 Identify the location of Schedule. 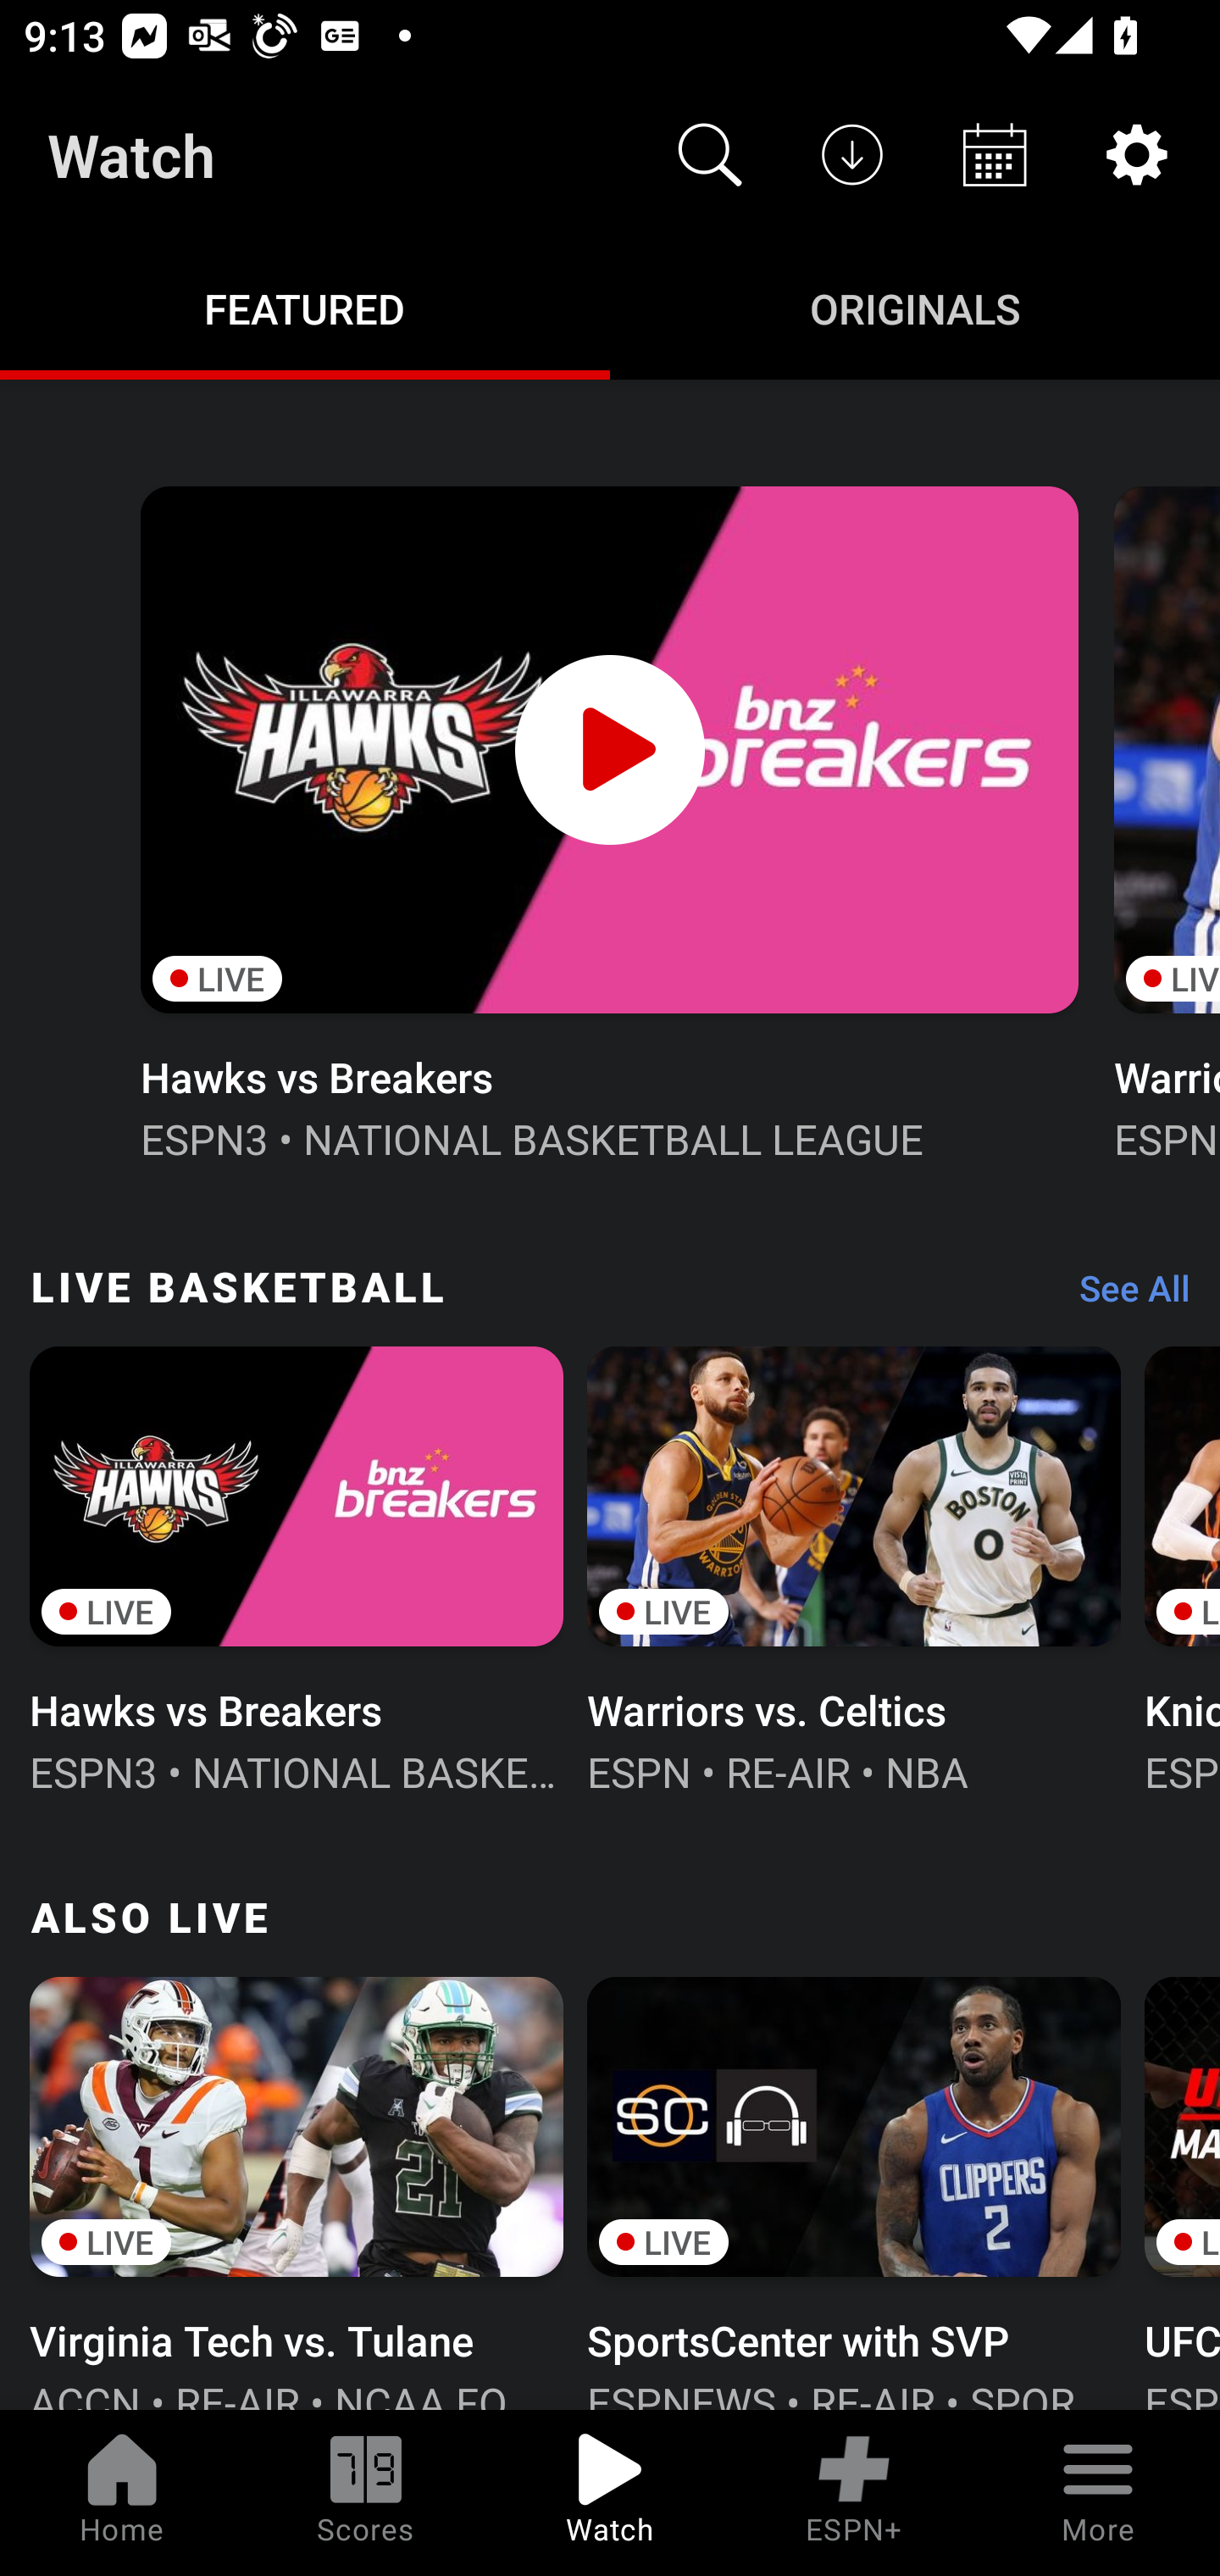
(995, 154).